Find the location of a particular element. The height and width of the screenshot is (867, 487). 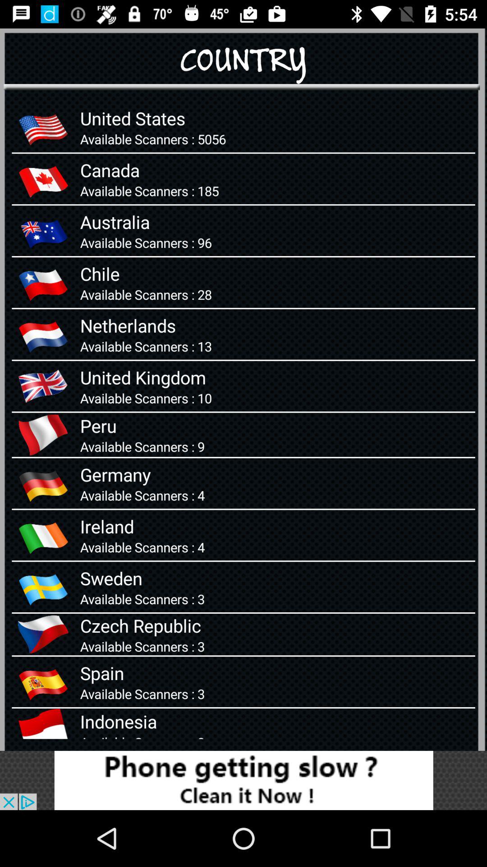

add the picture is located at coordinates (243, 780).